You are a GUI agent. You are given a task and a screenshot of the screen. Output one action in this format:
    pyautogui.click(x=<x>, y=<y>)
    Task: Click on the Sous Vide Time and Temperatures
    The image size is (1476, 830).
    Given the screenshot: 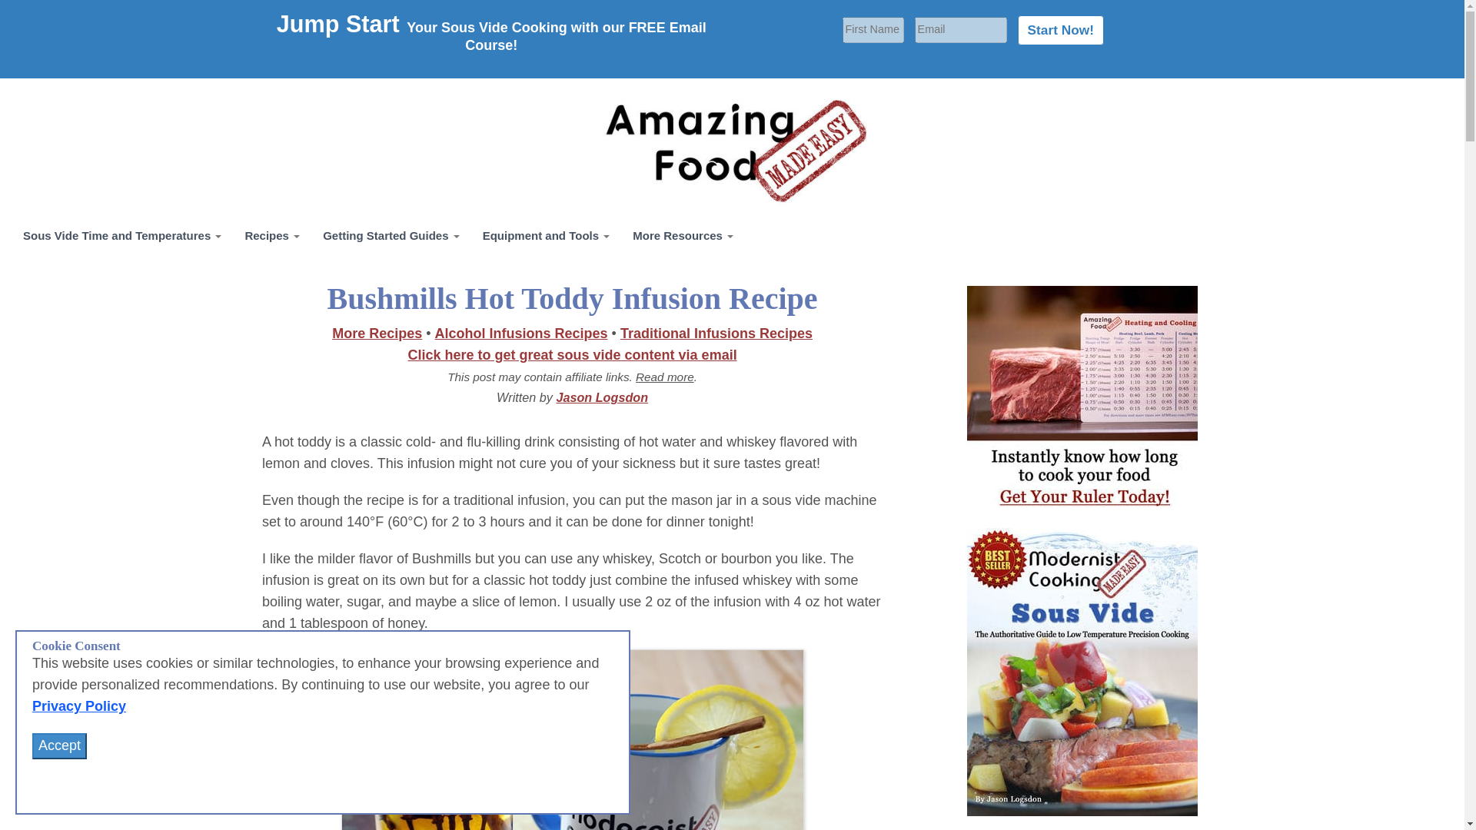 What is the action you would take?
    pyautogui.click(x=122, y=235)
    